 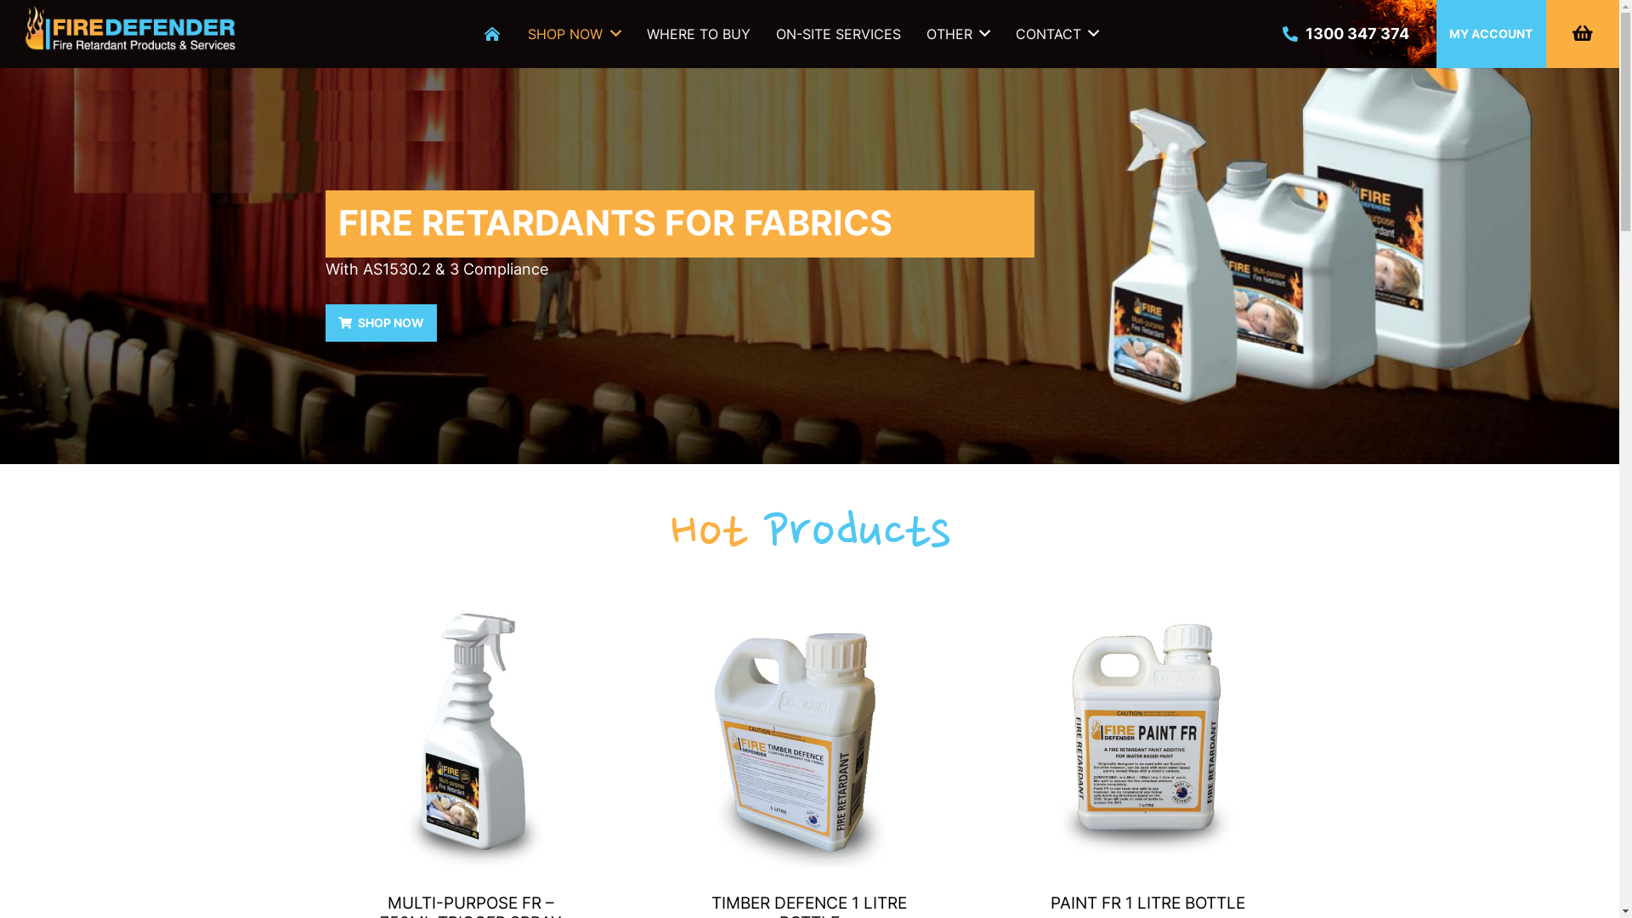 I want to click on SHOP NOW, so click(x=381, y=323).